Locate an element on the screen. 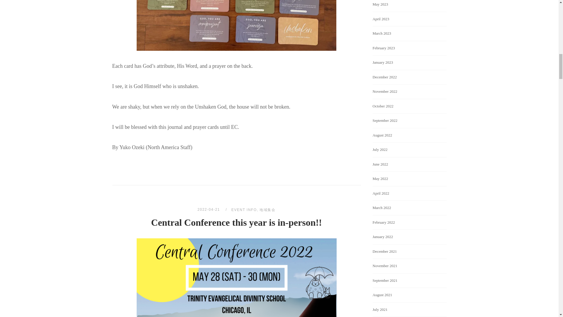 The image size is (563, 317). Central Conference this year is in-person!! is located at coordinates (209, 210).